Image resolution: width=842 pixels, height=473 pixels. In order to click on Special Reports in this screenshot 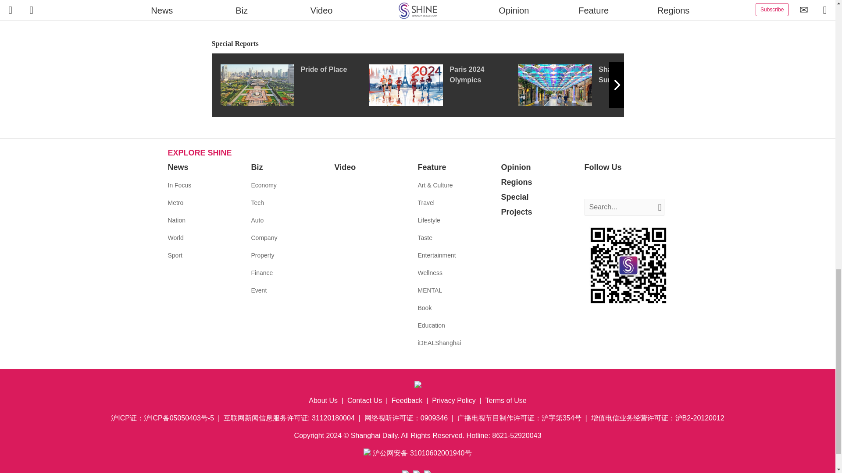, I will do `click(417, 44)`.